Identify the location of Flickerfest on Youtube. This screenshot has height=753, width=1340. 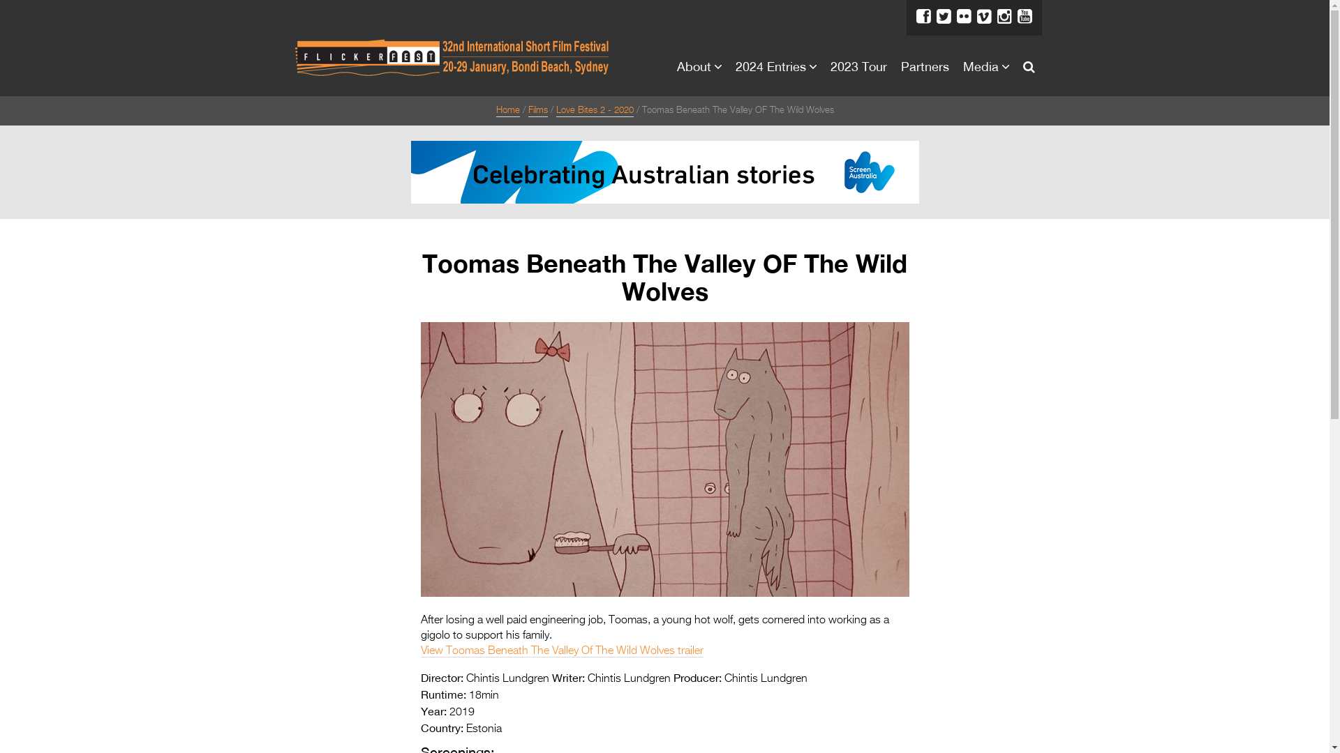
(1256, 22).